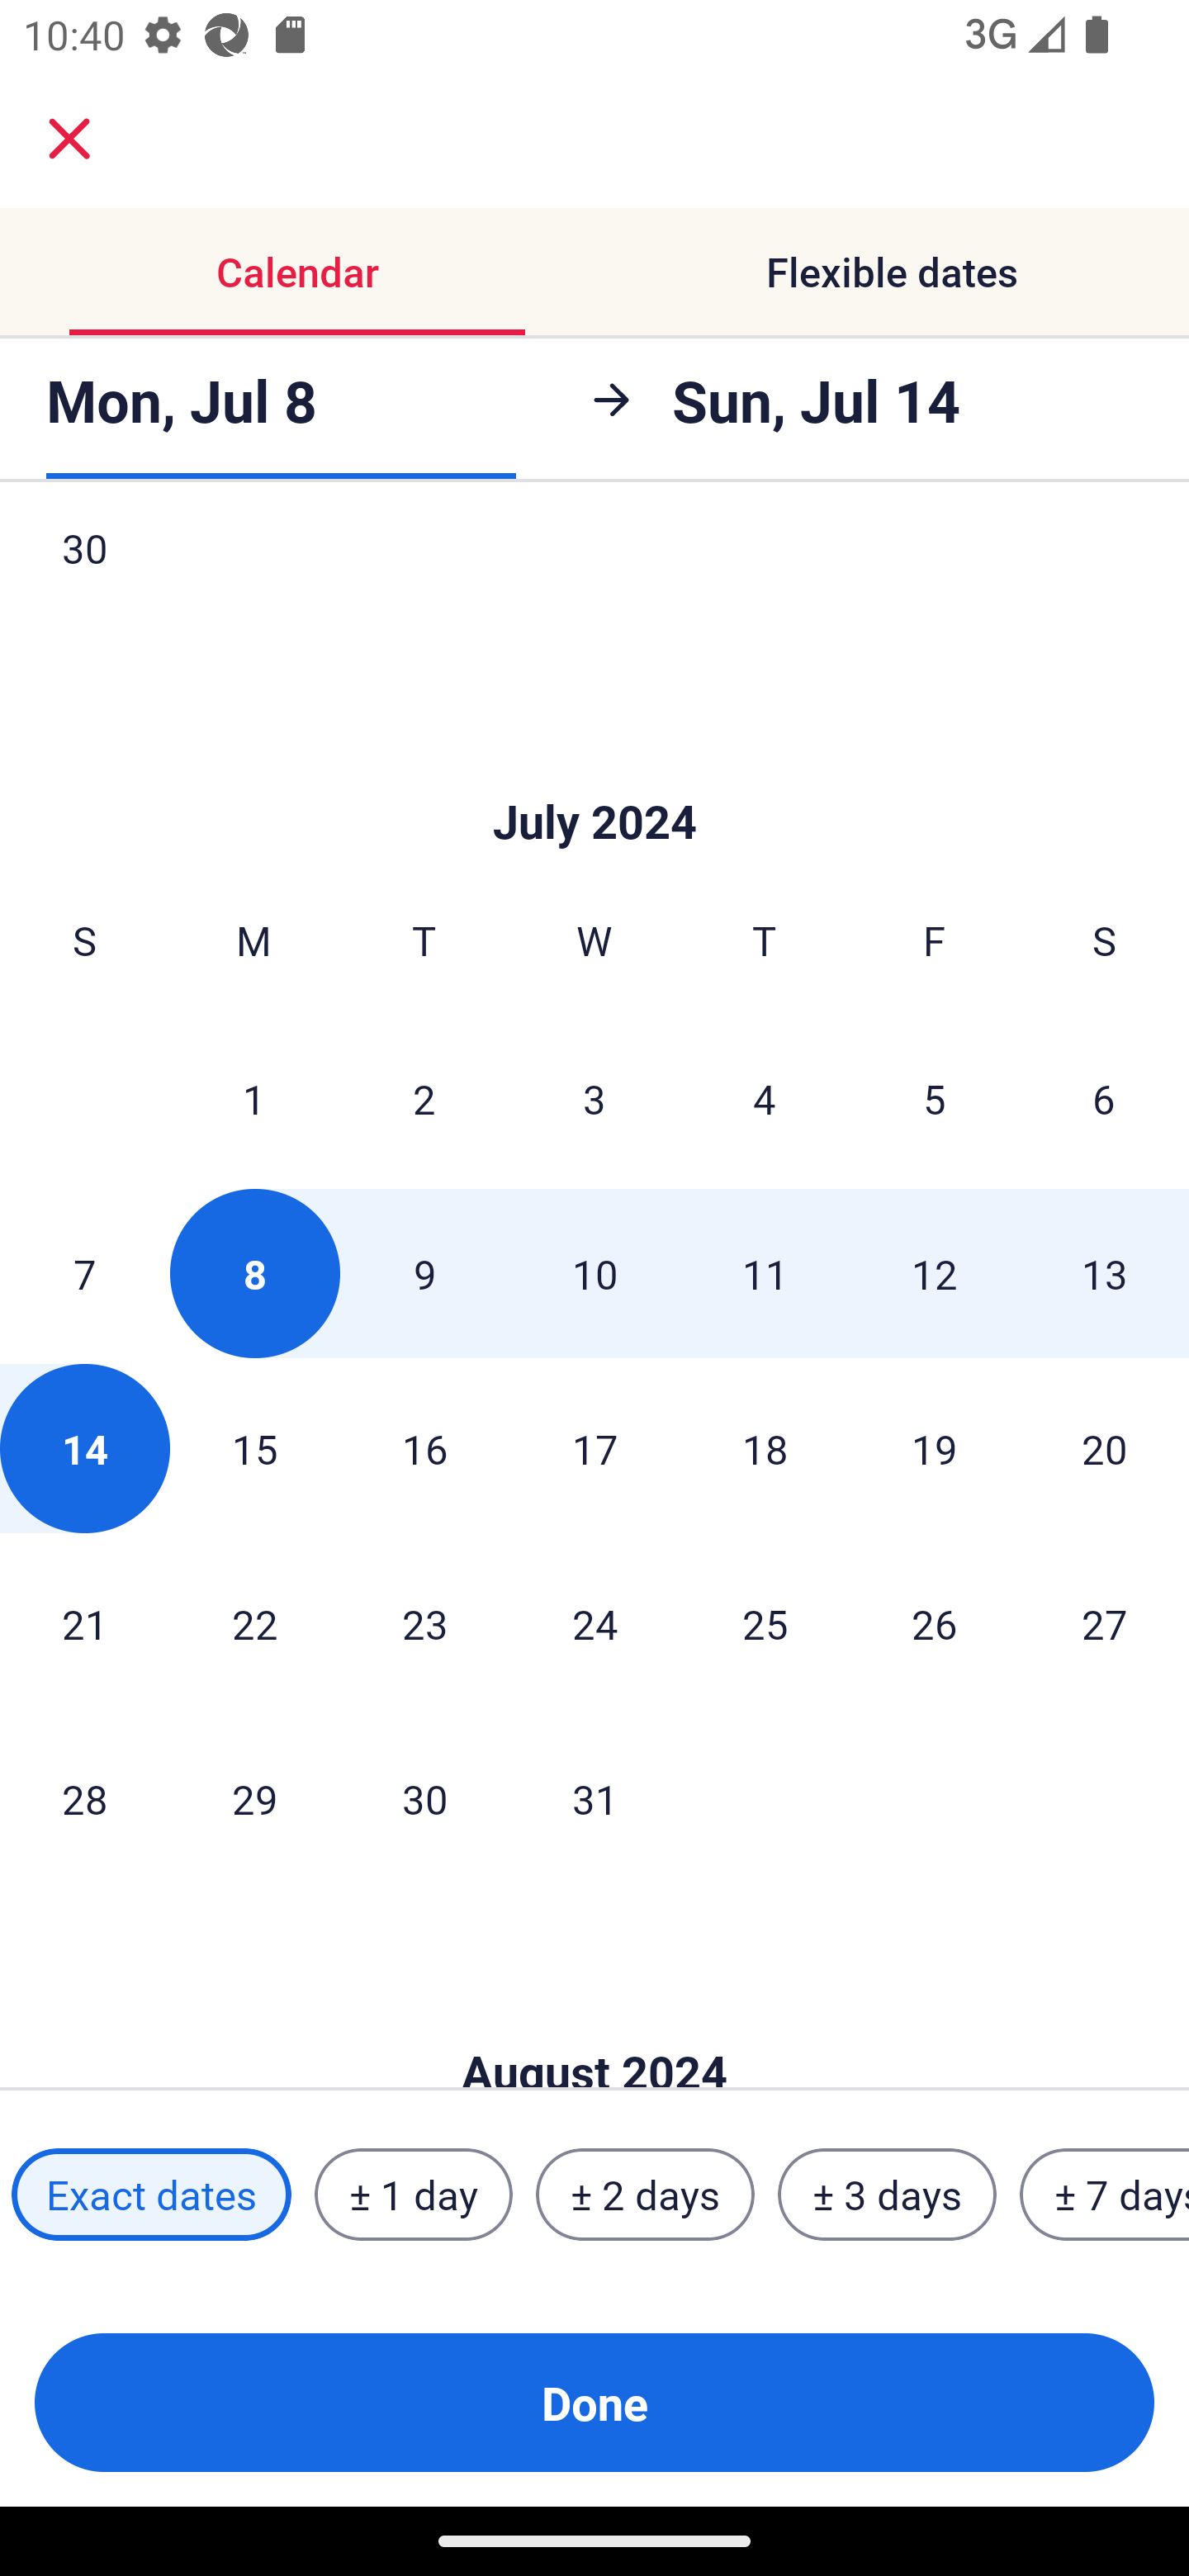 The width and height of the screenshot is (1189, 2576). What do you see at coordinates (594, 1447) in the screenshot?
I see `17 Wednesday, July 17, 2024` at bounding box center [594, 1447].